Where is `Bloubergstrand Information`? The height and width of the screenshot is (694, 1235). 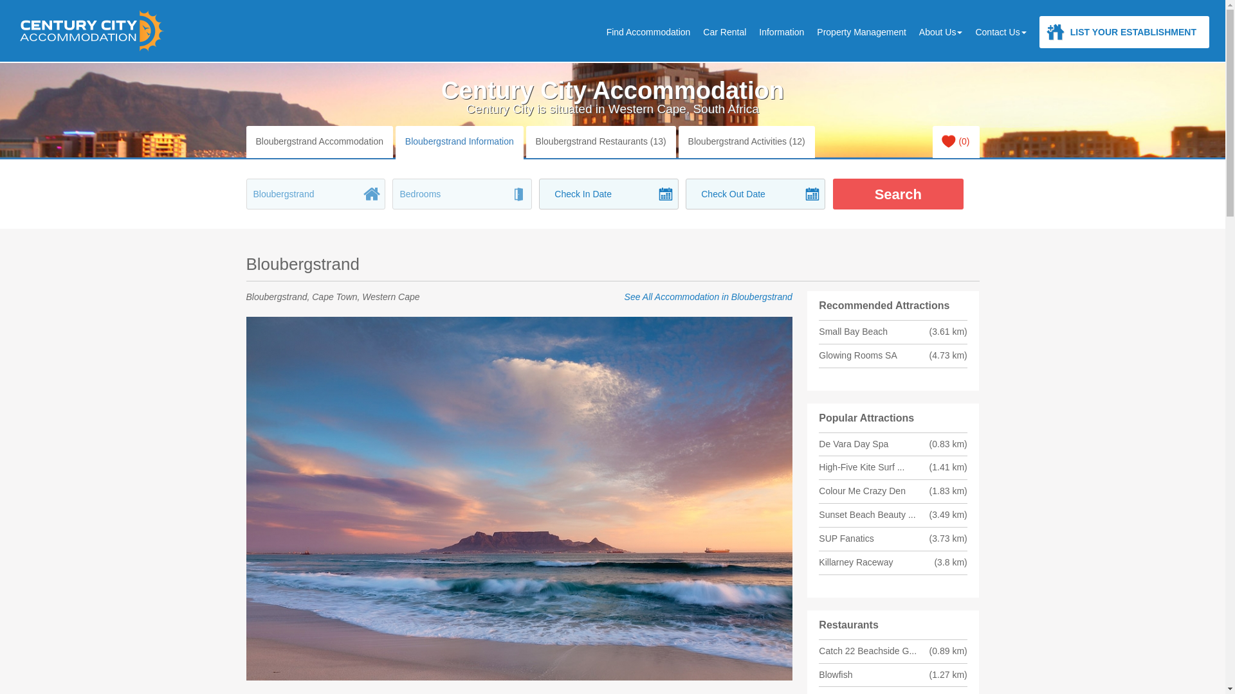
Bloubergstrand Information is located at coordinates (459, 143).